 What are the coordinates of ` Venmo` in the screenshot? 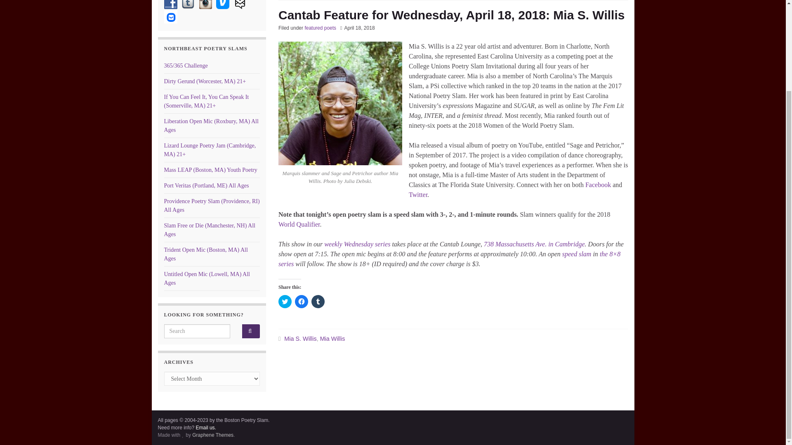 It's located at (223, 4).